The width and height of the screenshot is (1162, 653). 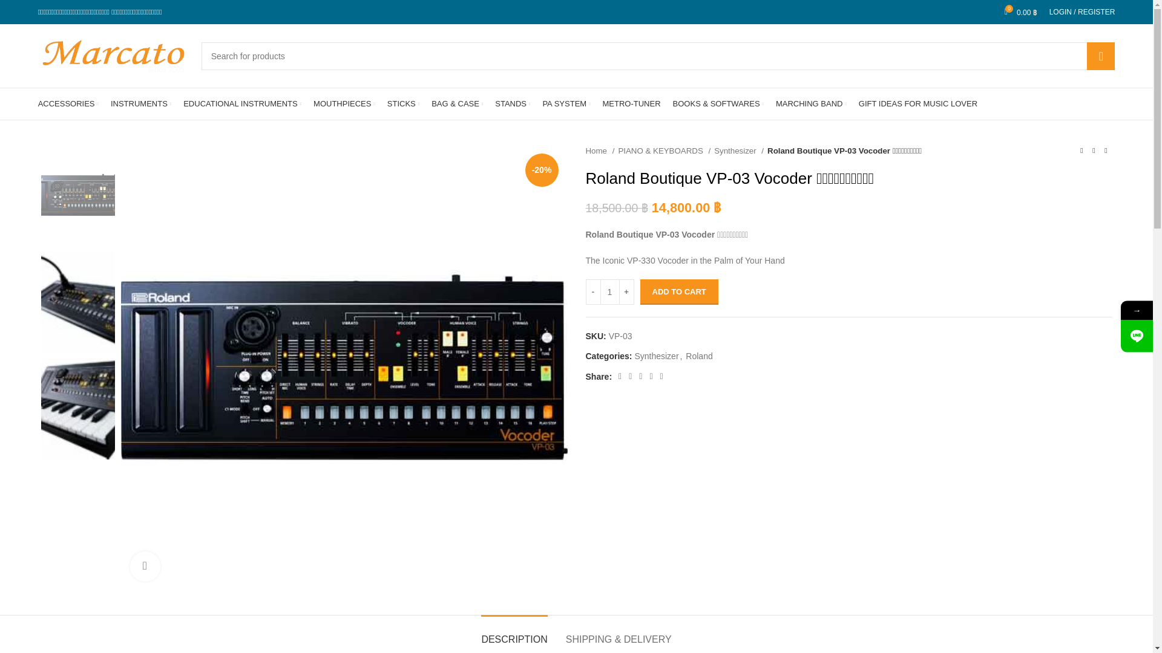 I want to click on INSTRUMENTS, so click(x=140, y=104).